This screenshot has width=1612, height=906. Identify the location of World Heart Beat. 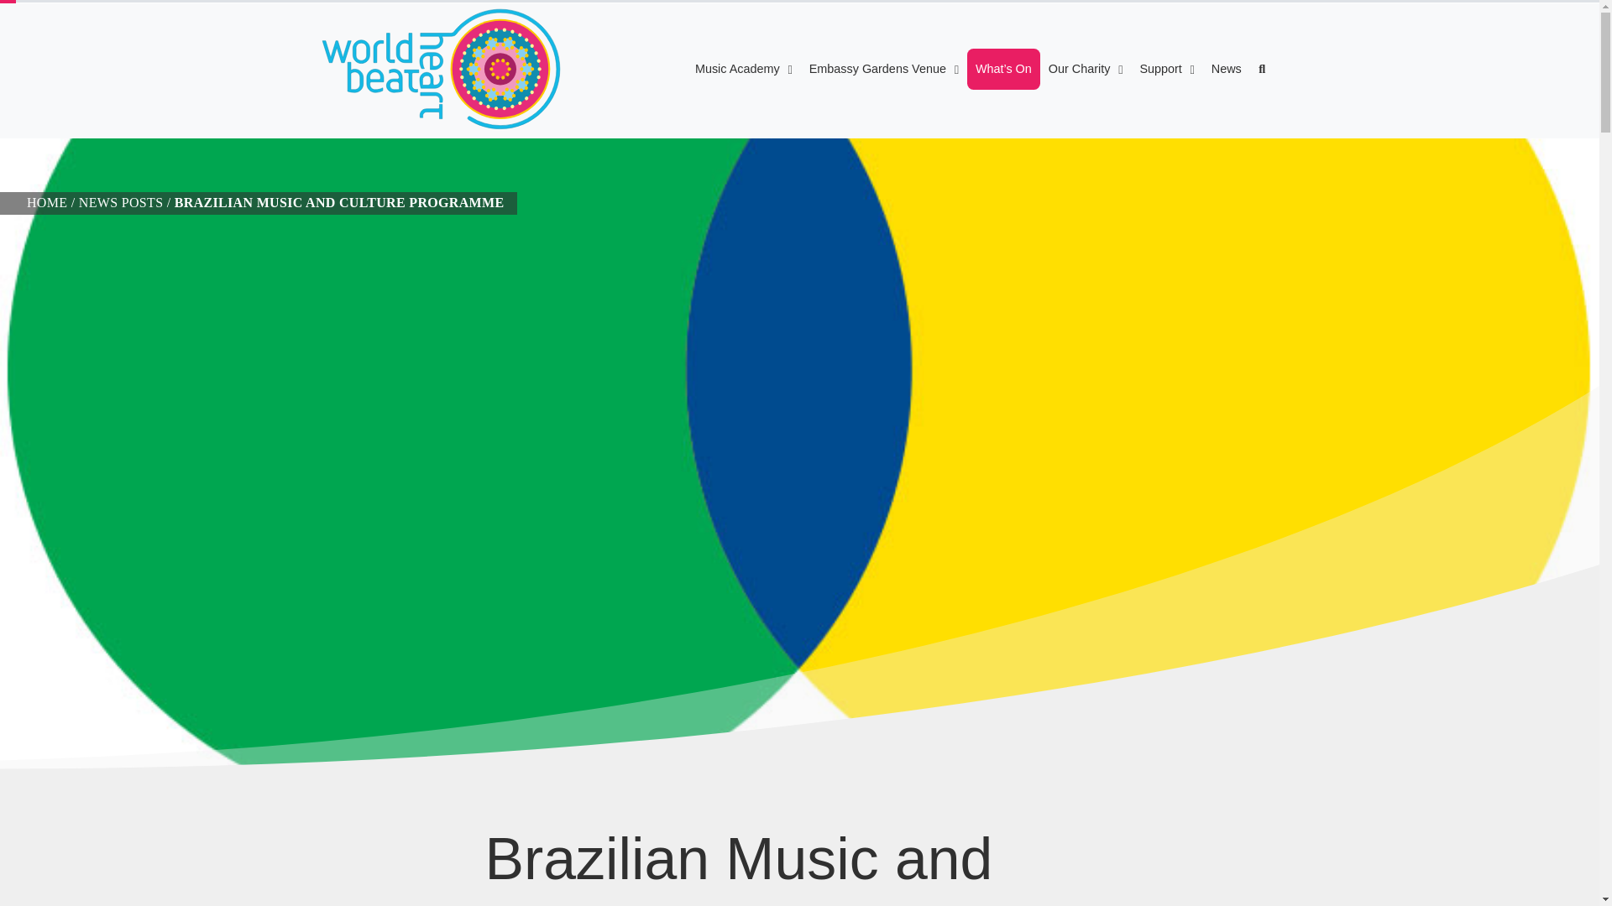
(440, 69).